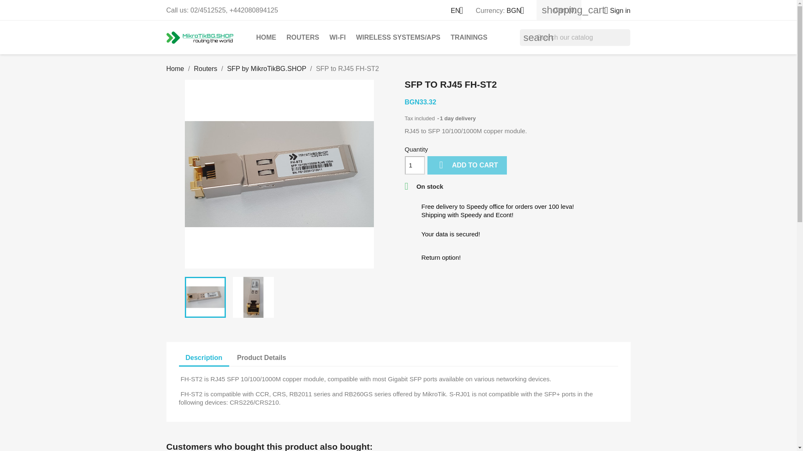 This screenshot has width=803, height=451. Describe the element at coordinates (206, 68) in the screenshot. I see `Routers` at that location.